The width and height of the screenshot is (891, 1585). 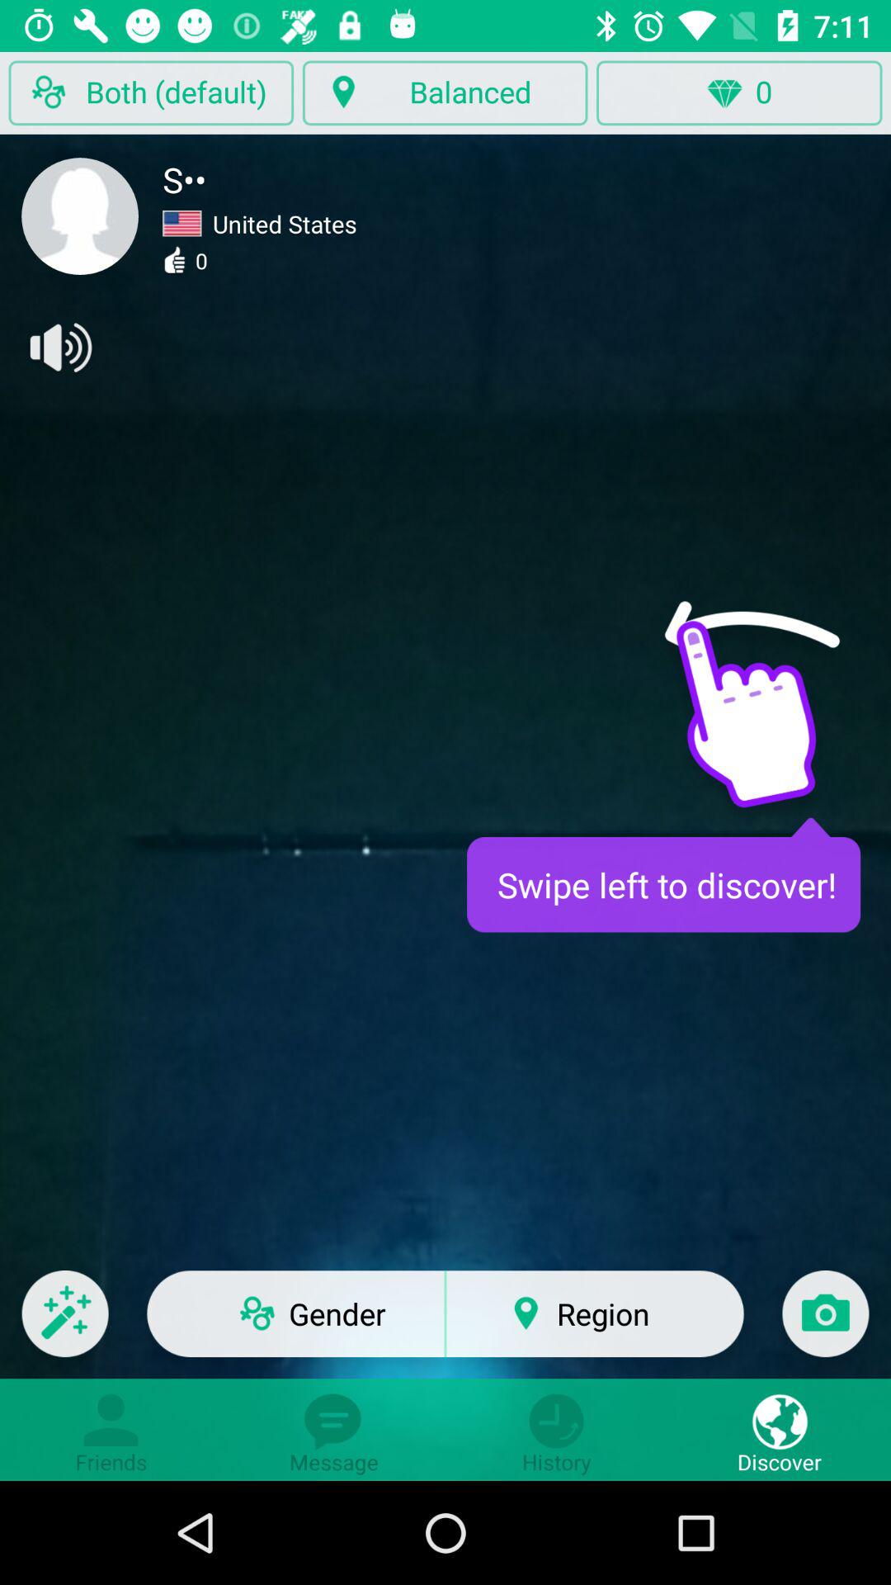 I want to click on launch the item to the right of region, so click(x=825, y=1324).